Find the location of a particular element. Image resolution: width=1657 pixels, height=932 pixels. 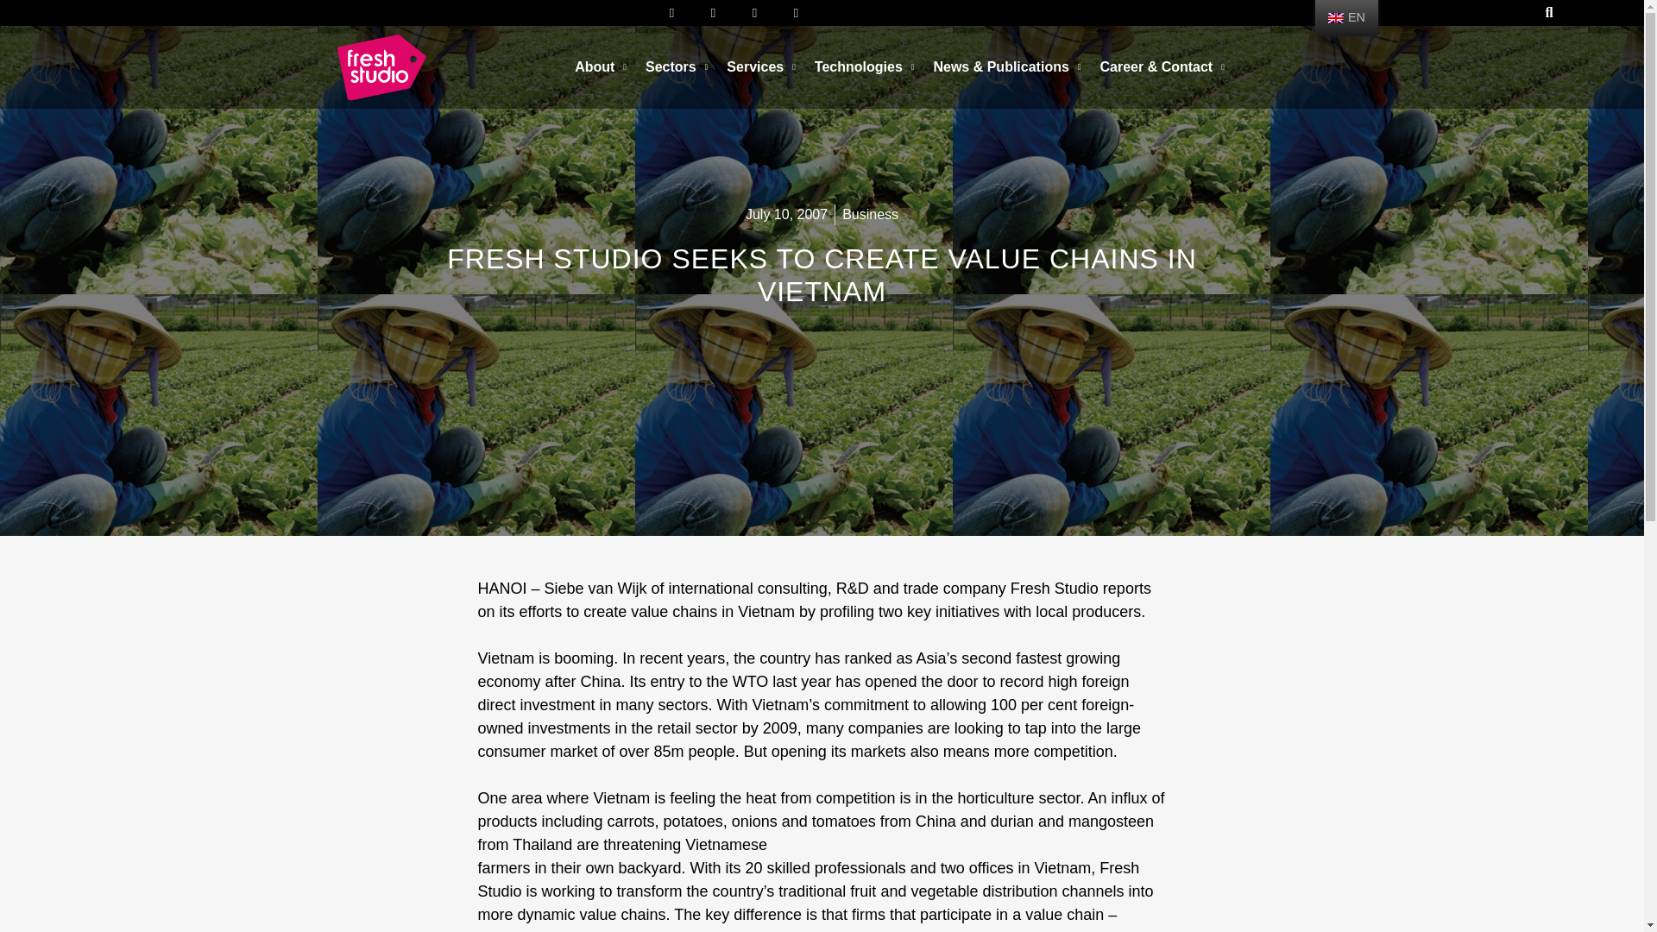

Technologies is located at coordinates (865, 67).